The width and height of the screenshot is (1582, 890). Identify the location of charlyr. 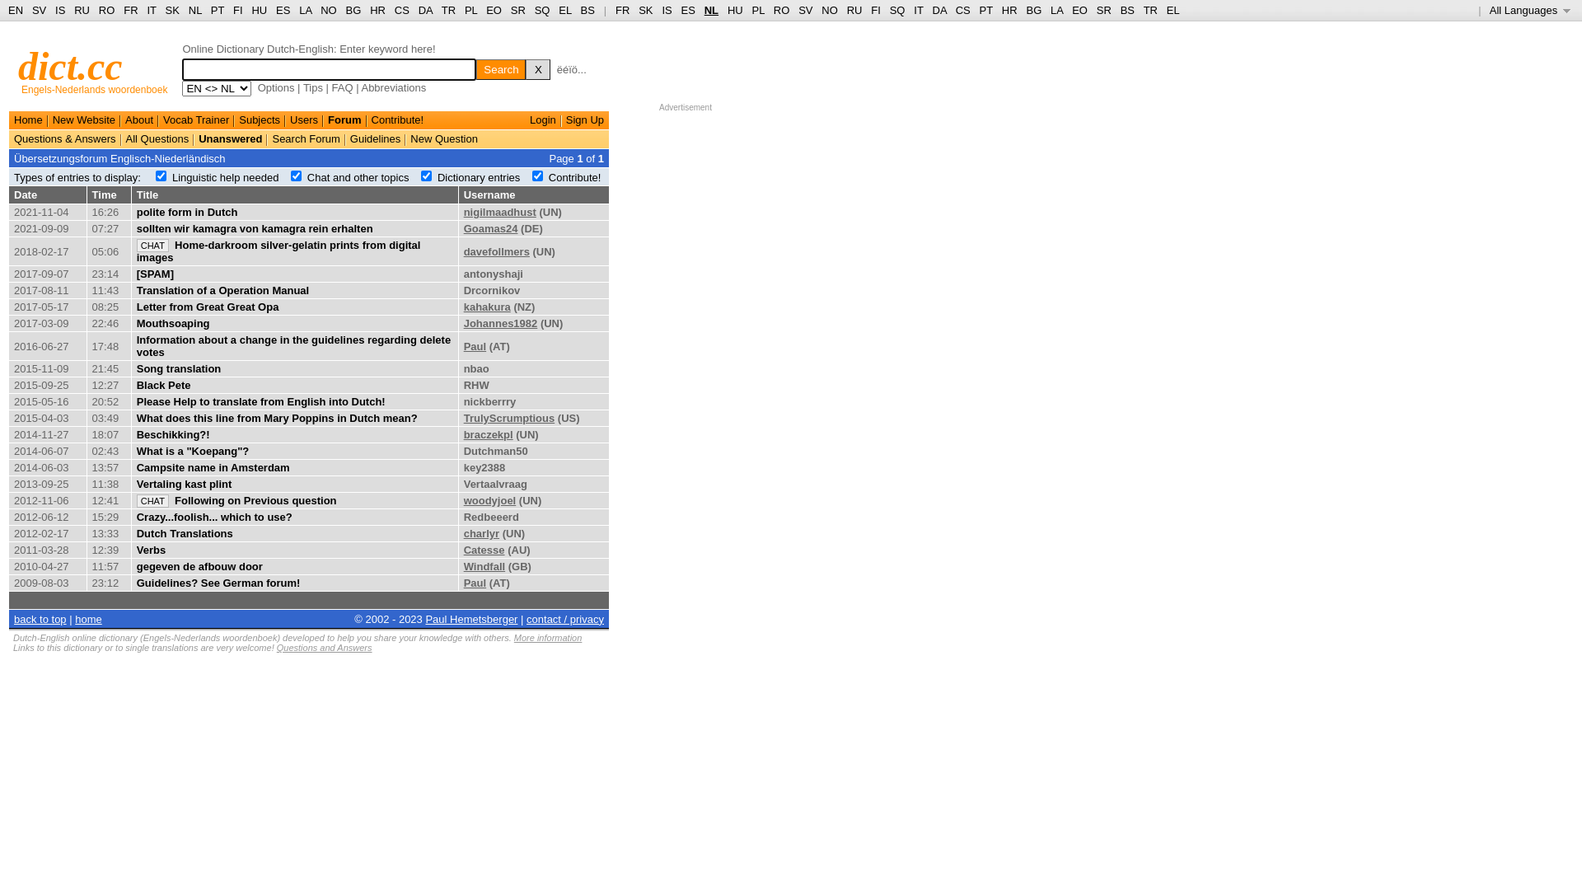
(481, 534).